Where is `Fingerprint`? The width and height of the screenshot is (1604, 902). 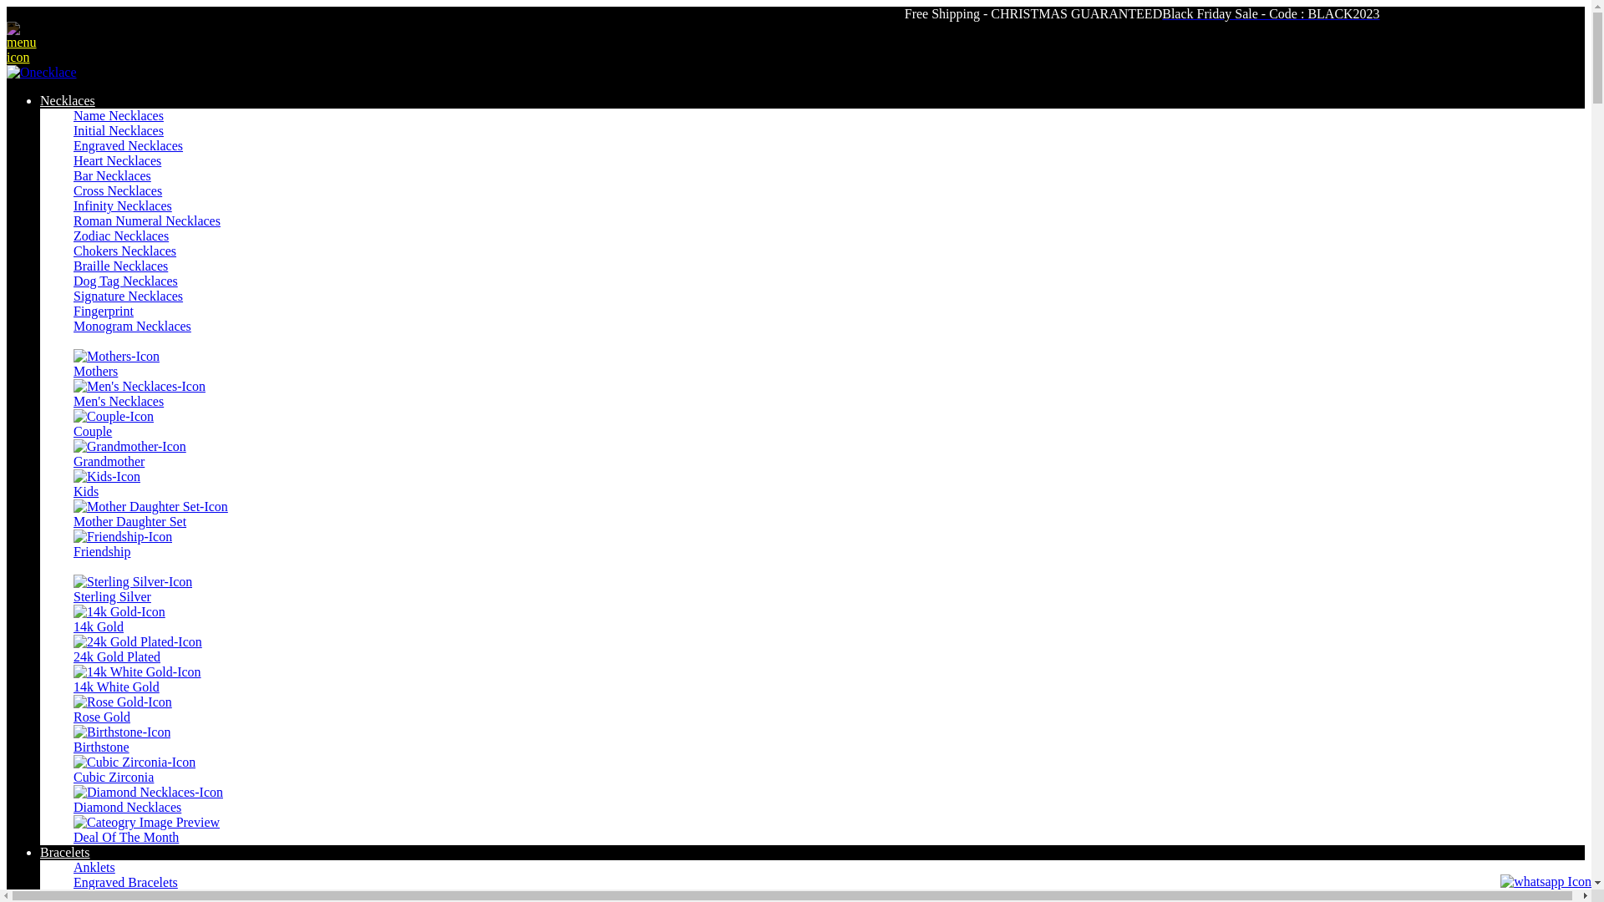 Fingerprint is located at coordinates (104, 311).